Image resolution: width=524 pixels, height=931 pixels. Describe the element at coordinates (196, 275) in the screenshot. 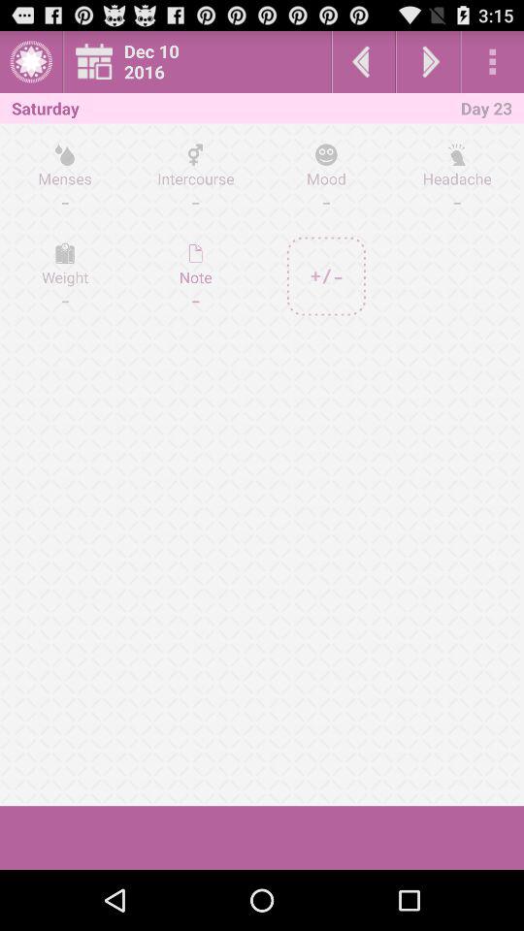

I see `launch item next to the mood
_` at that location.